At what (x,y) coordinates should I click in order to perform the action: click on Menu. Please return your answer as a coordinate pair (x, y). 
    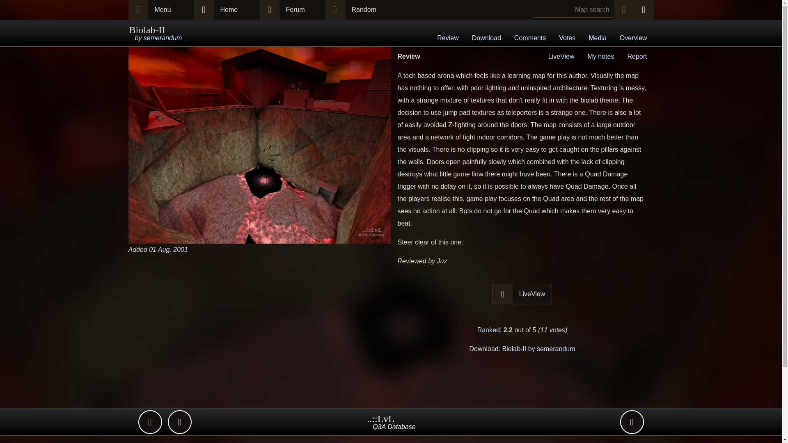
    Looking at the image, I should click on (171, 10).